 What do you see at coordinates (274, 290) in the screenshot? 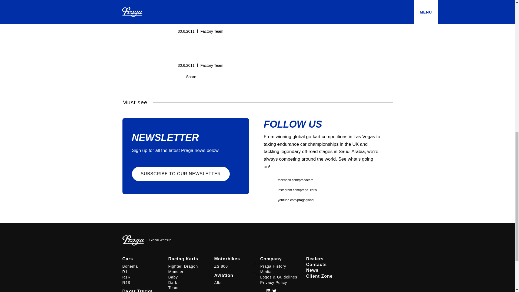
I see `Logo Twitter` at bounding box center [274, 290].